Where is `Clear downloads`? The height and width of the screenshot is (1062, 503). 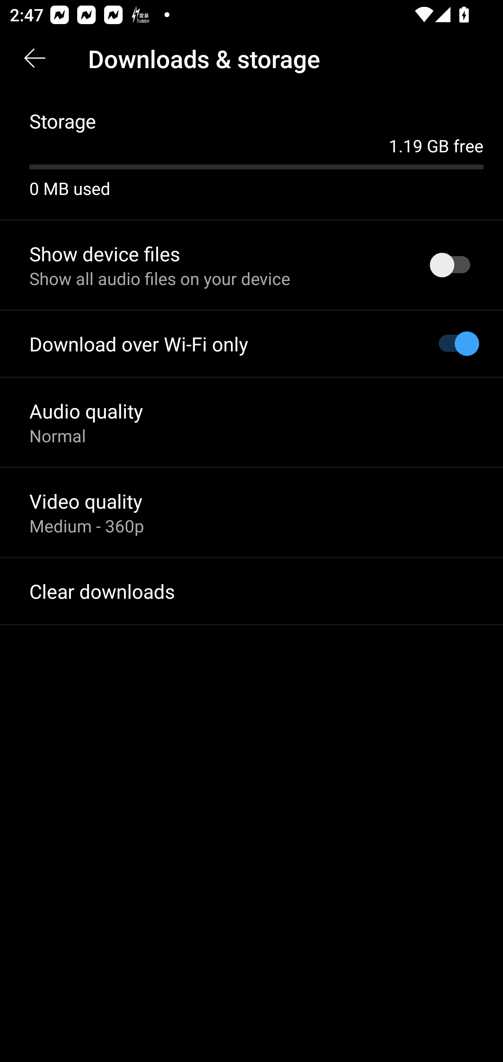 Clear downloads is located at coordinates (251, 591).